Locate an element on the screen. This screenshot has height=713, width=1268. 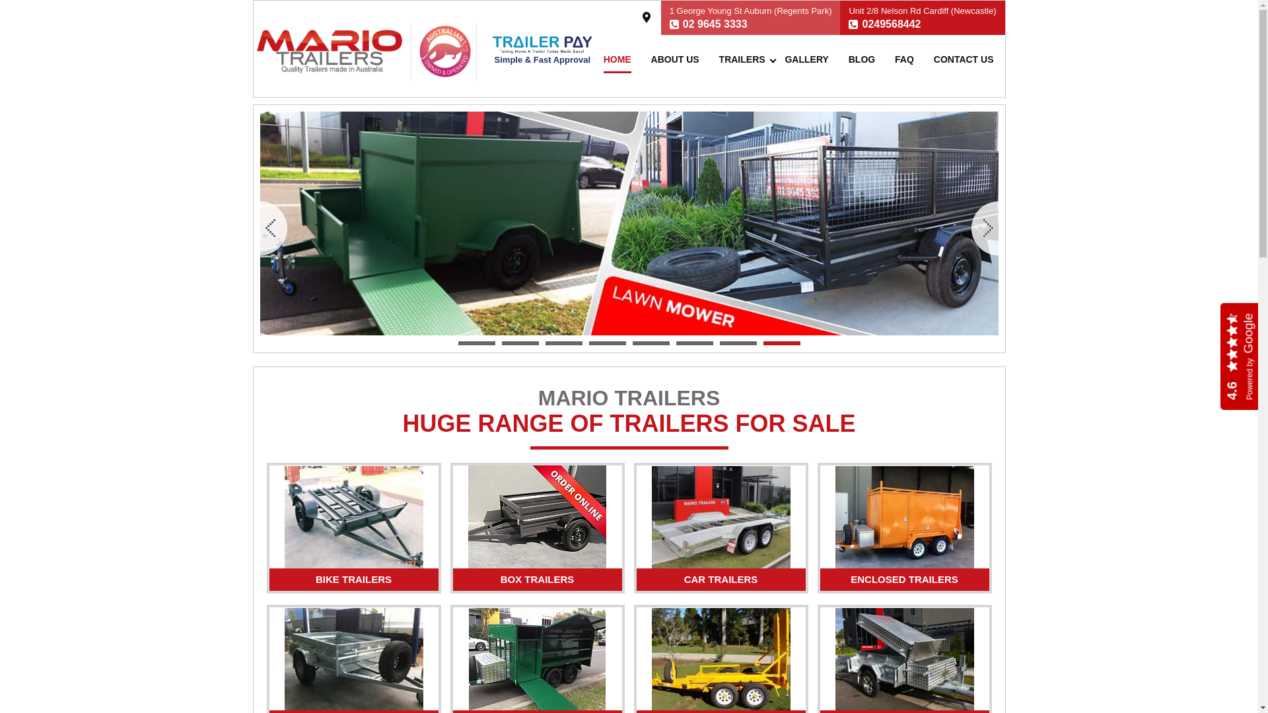
Enclosed Trailers  is located at coordinates (904, 518).